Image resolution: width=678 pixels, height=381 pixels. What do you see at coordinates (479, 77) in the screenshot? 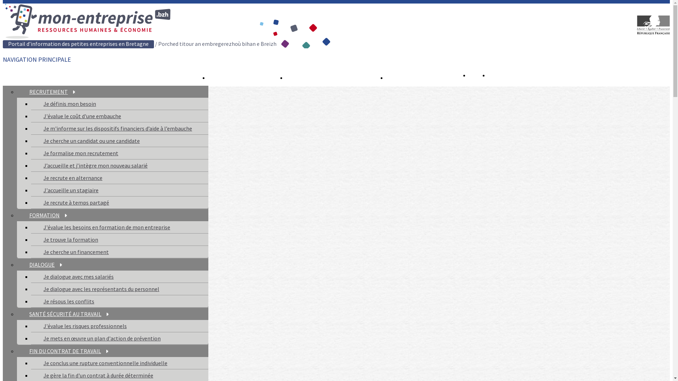
I see `LINKEDIN` at bounding box center [479, 77].